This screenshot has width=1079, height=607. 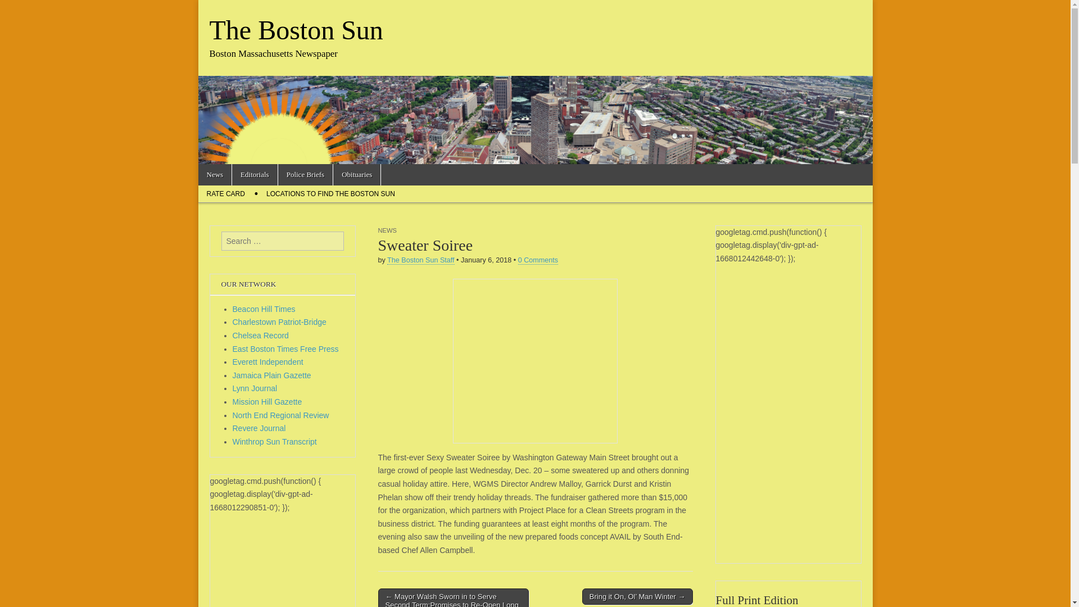 What do you see at coordinates (306, 174) in the screenshot?
I see `Police Briefs` at bounding box center [306, 174].